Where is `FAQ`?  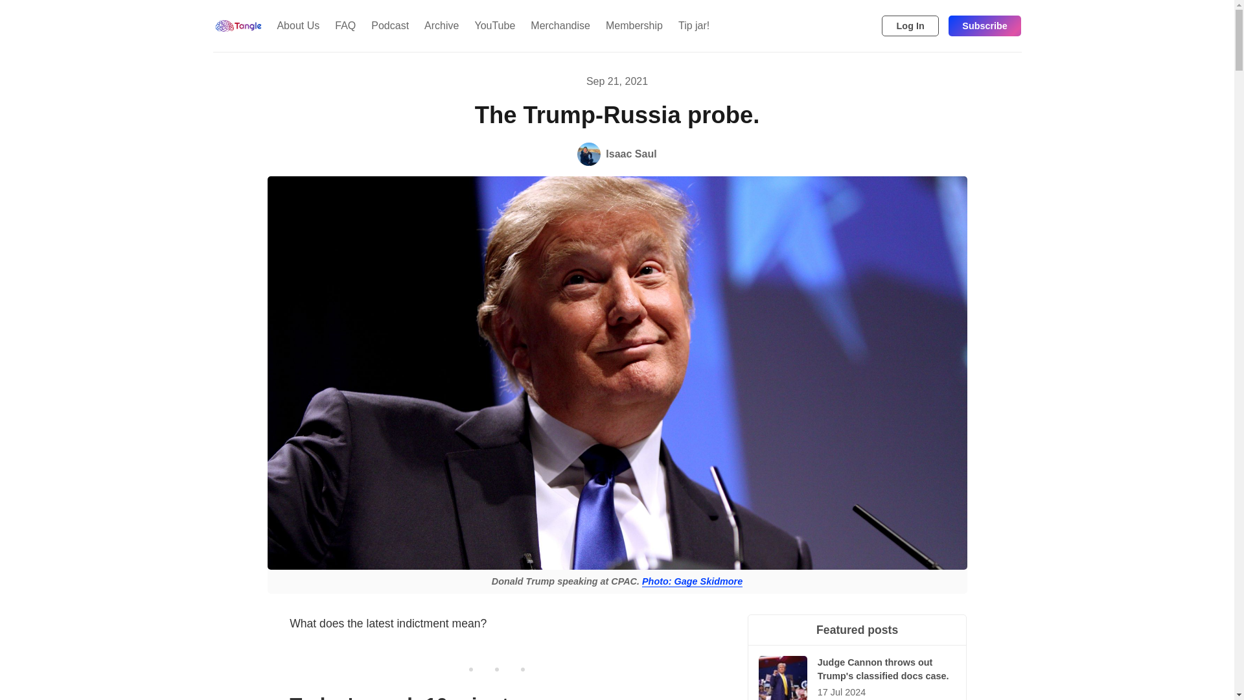 FAQ is located at coordinates (345, 25).